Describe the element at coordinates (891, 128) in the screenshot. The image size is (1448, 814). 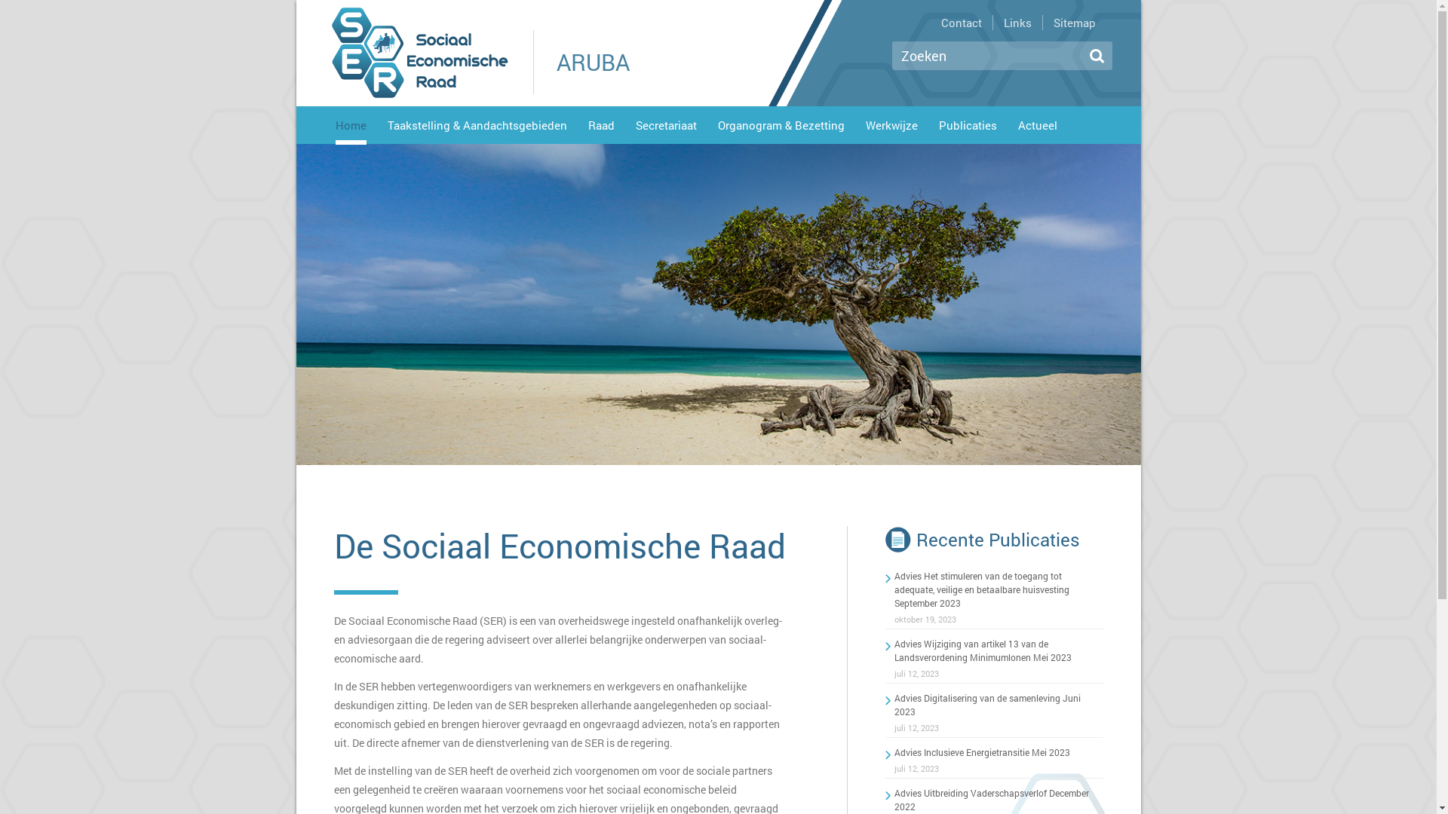
I see `Werkwijze` at that location.